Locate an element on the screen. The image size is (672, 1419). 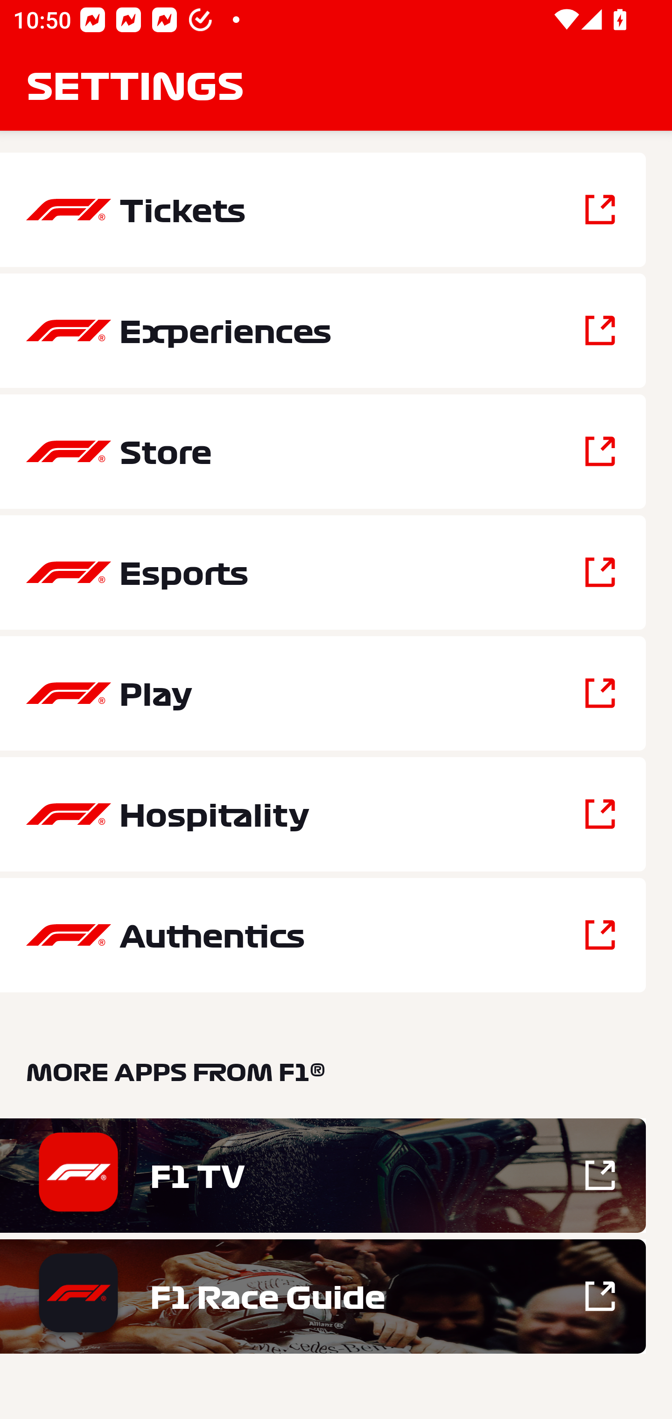
Tickets is located at coordinates (323, 210).